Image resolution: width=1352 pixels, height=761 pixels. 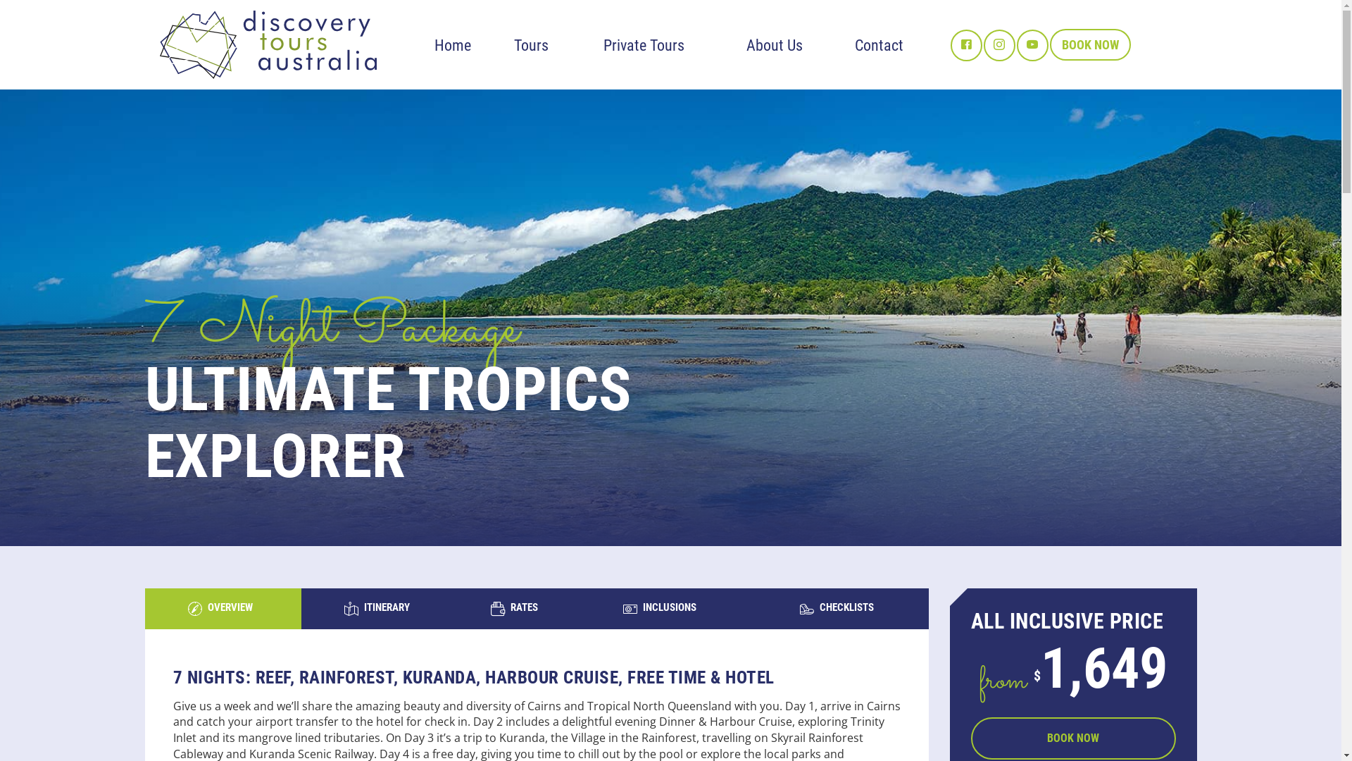 What do you see at coordinates (775, 45) in the screenshot?
I see `About Us` at bounding box center [775, 45].